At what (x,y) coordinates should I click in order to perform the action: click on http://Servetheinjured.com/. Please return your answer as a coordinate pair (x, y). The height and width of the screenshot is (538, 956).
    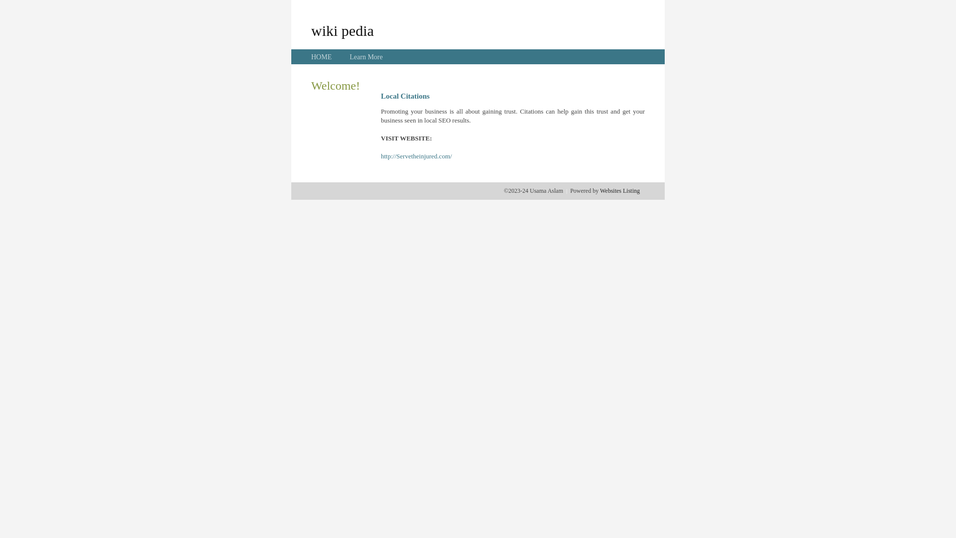
    Looking at the image, I should click on (416, 156).